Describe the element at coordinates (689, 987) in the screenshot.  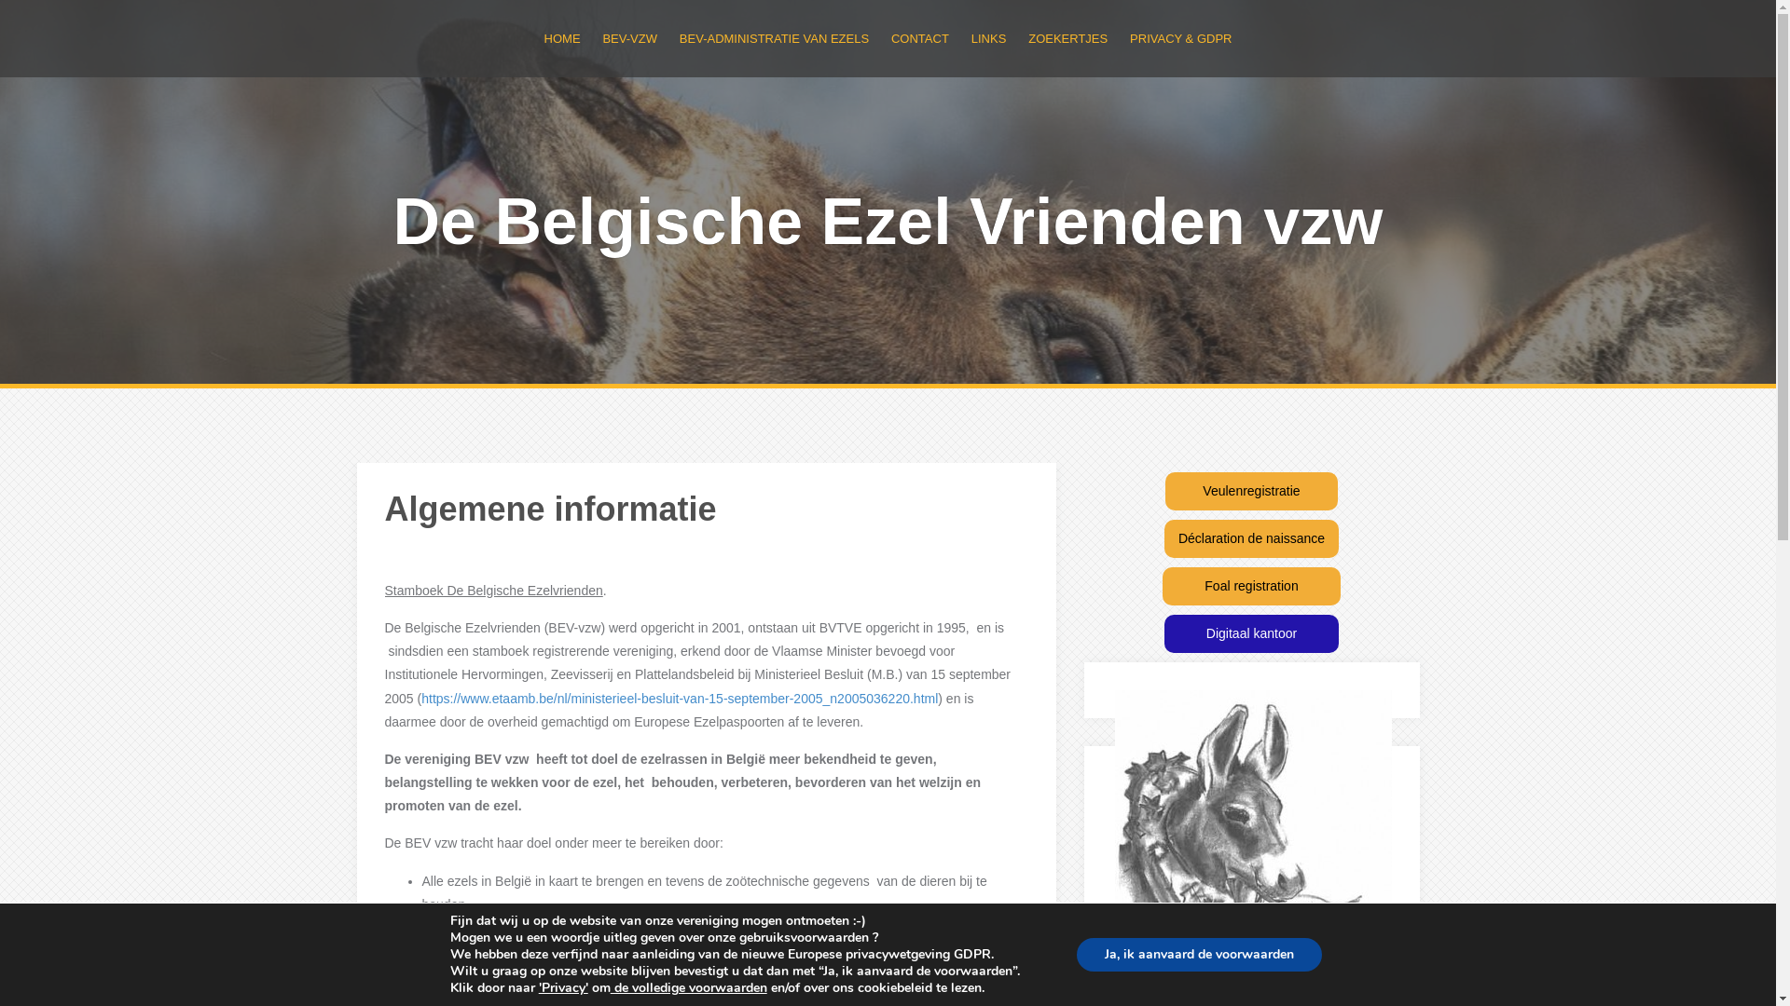
I see `de volledige voorwaarden` at that location.